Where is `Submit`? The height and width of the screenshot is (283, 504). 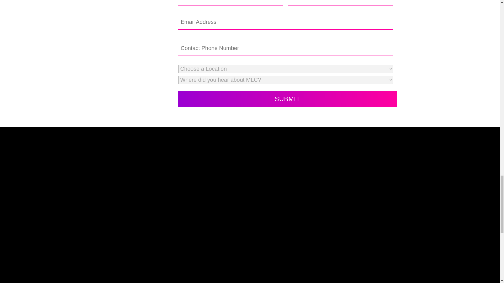 Submit is located at coordinates (287, 99).